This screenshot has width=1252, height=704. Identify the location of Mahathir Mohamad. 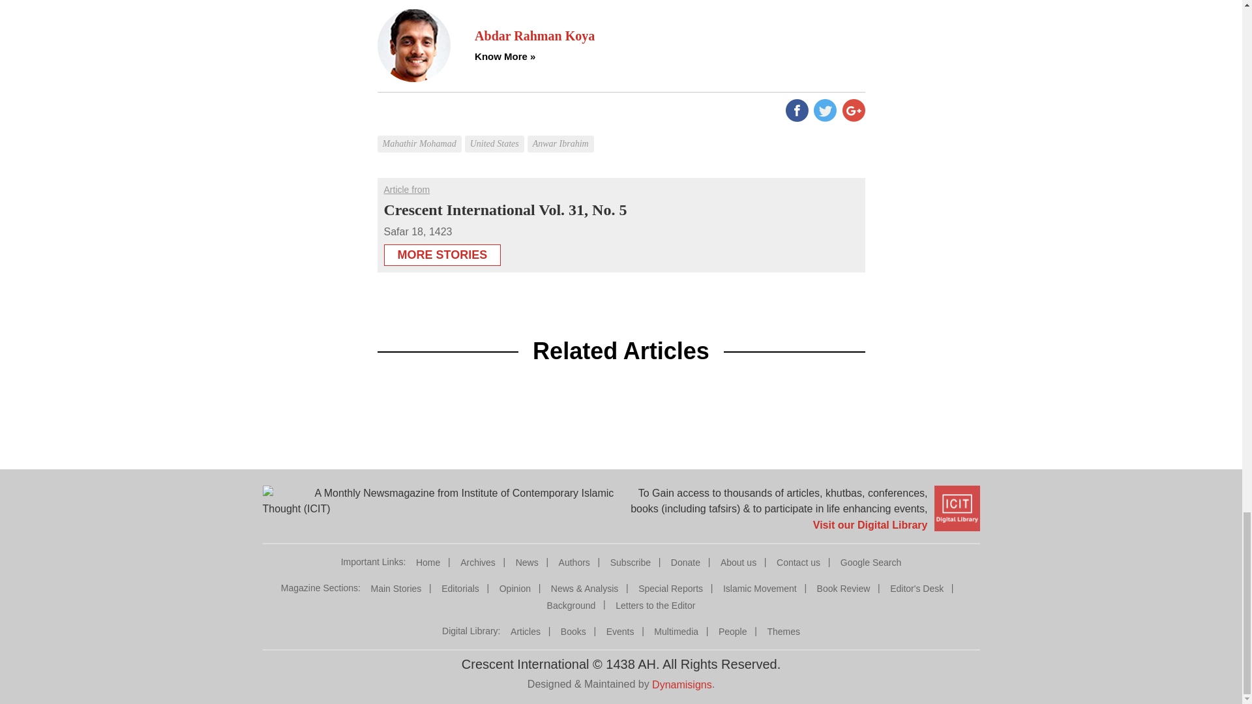
(420, 134).